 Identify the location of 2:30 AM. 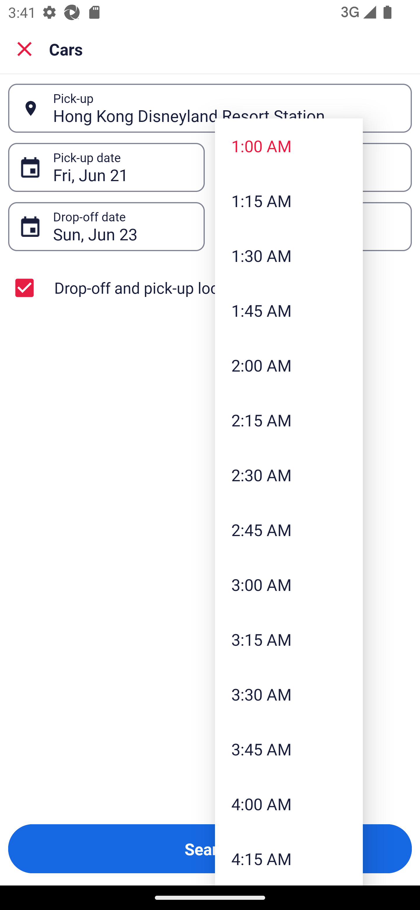
(289, 475).